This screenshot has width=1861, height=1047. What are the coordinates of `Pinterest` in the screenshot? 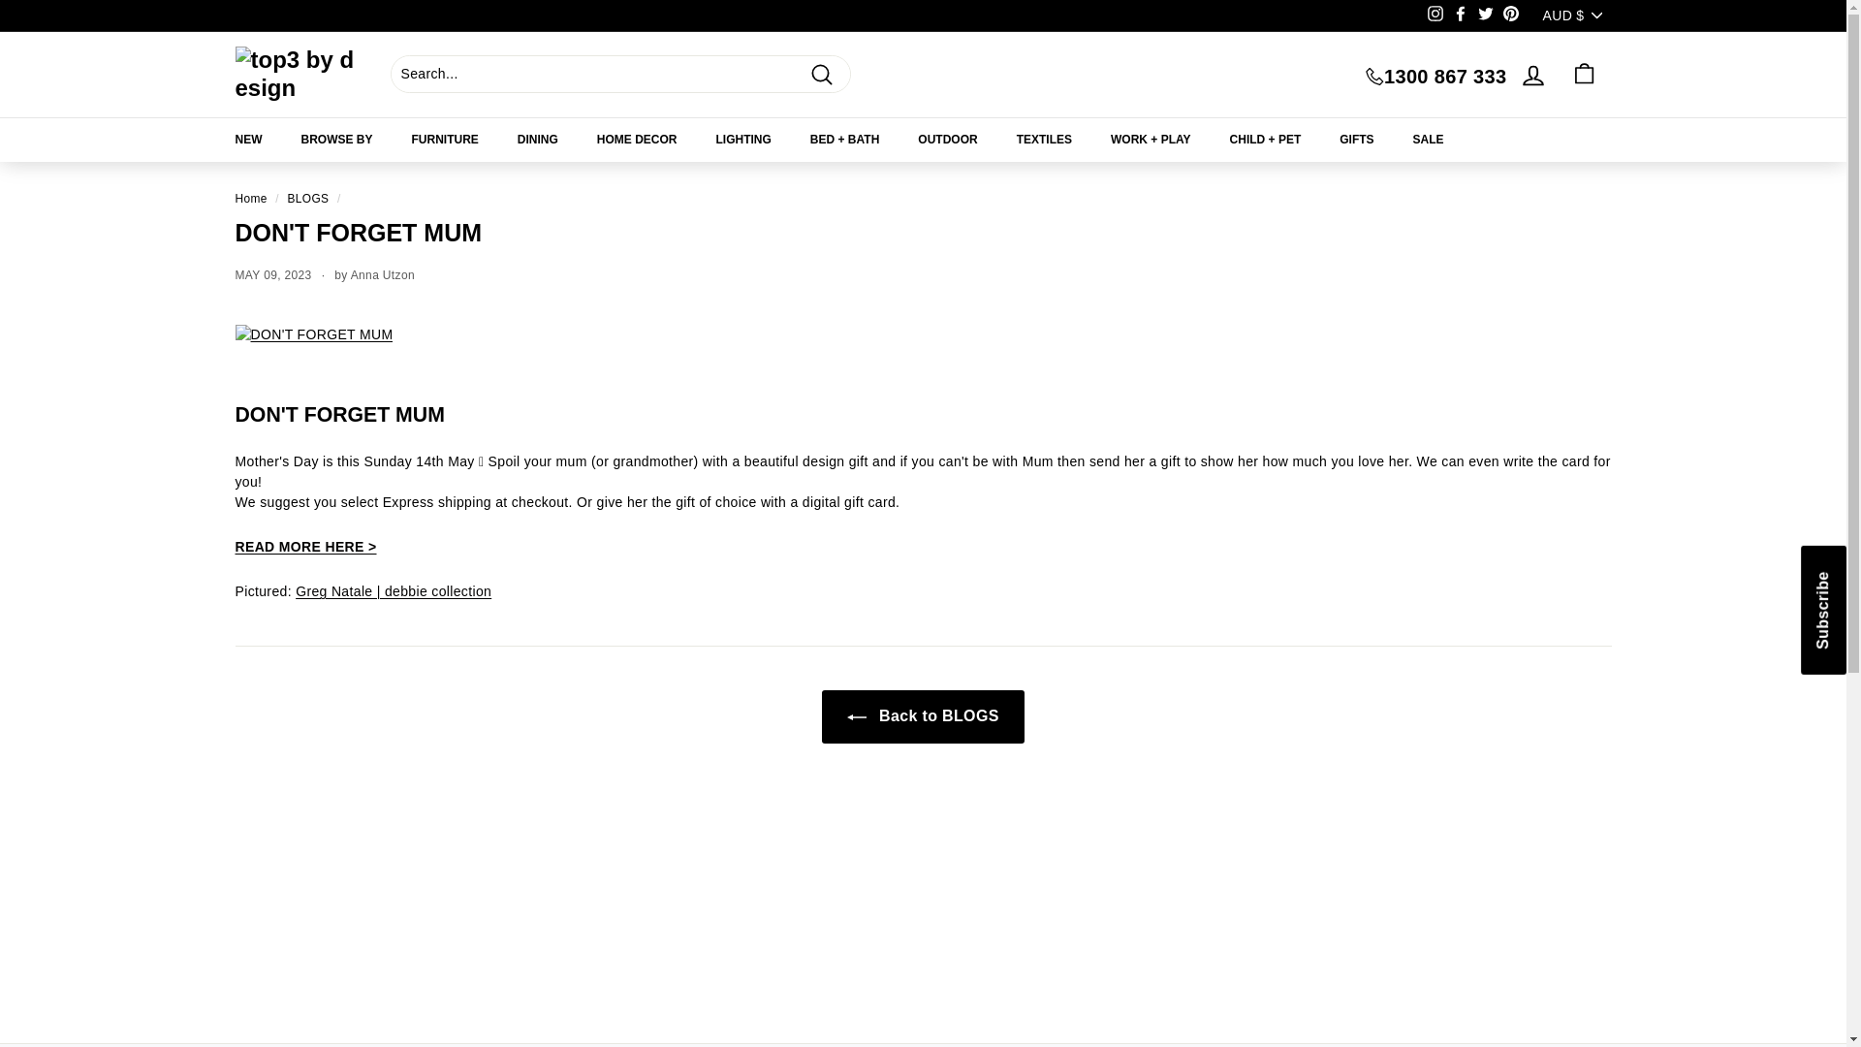 It's located at (1510, 16).